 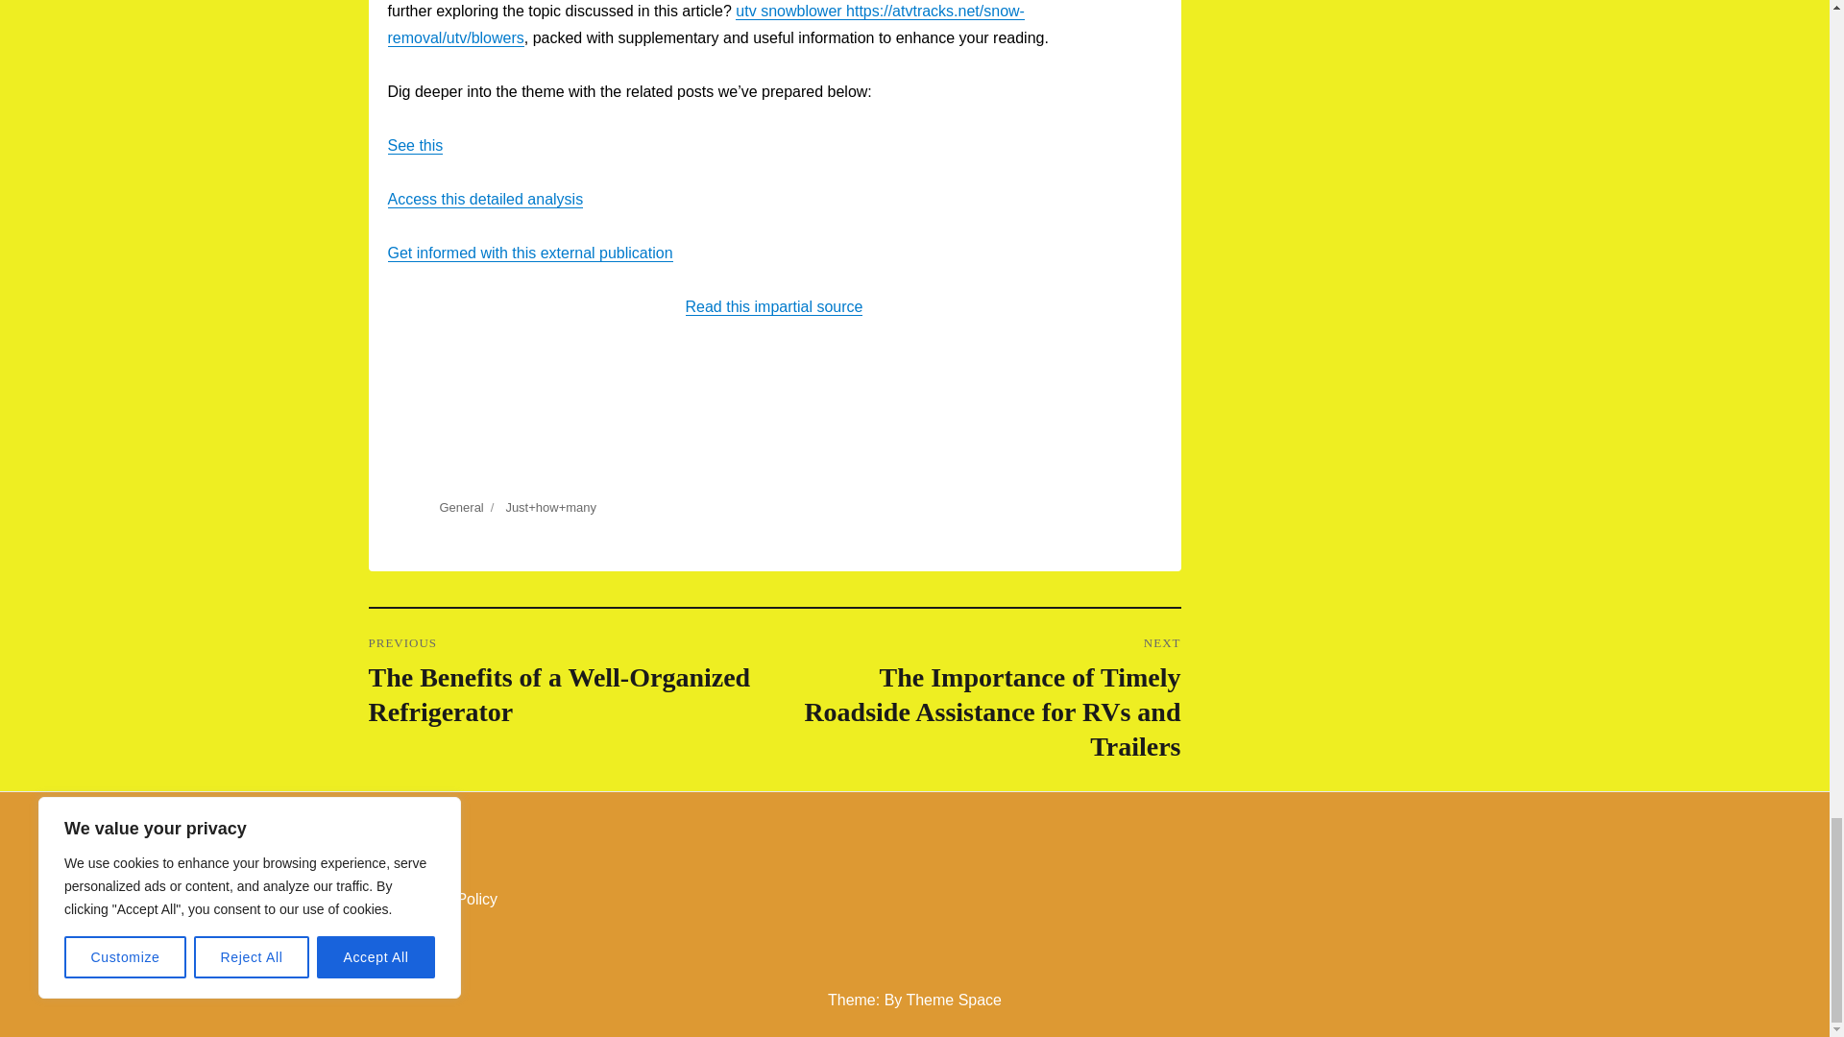 I want to click on Get informed with this external publication, so click(x=530, y=253).